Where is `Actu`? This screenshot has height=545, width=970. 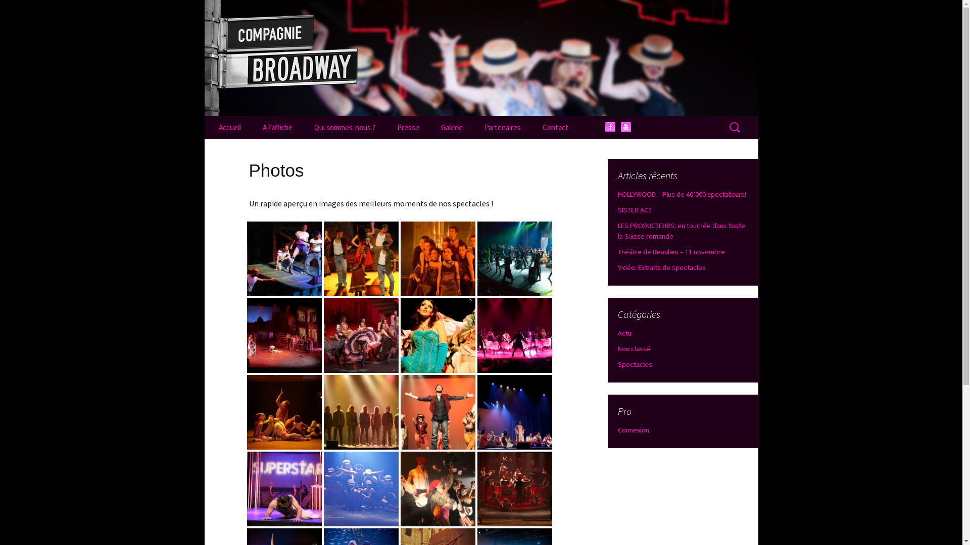 Actu is located at coordinates (624, 333).